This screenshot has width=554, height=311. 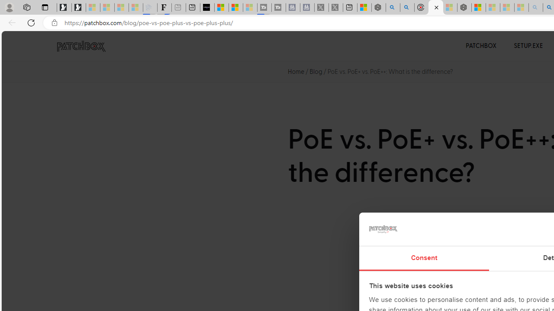 I want to click on amazon - Search - Sleeping, so click(x=536, y=8).